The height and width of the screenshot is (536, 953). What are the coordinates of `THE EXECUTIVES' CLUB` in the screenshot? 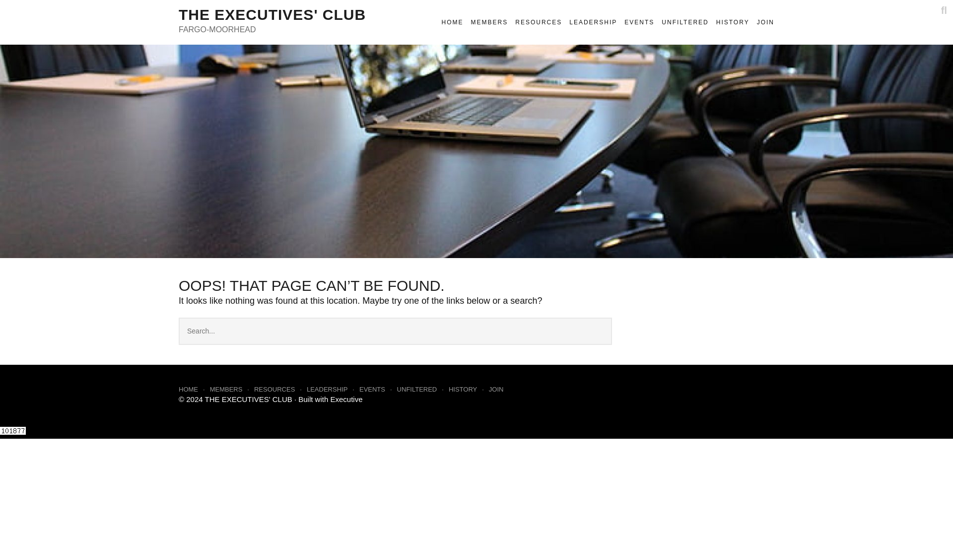 It's located at (248, 399).